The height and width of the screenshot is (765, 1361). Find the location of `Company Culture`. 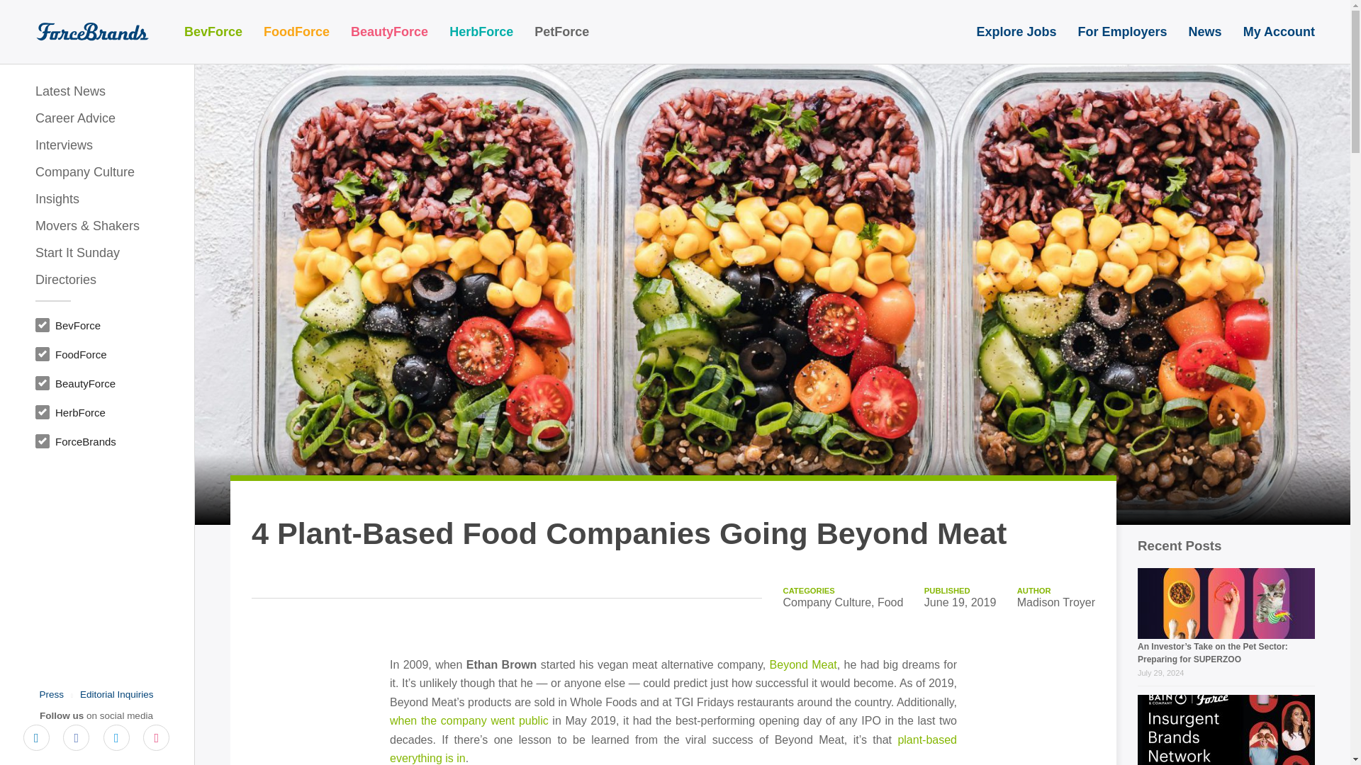

Company Culture is located at coordinates (828, 602).